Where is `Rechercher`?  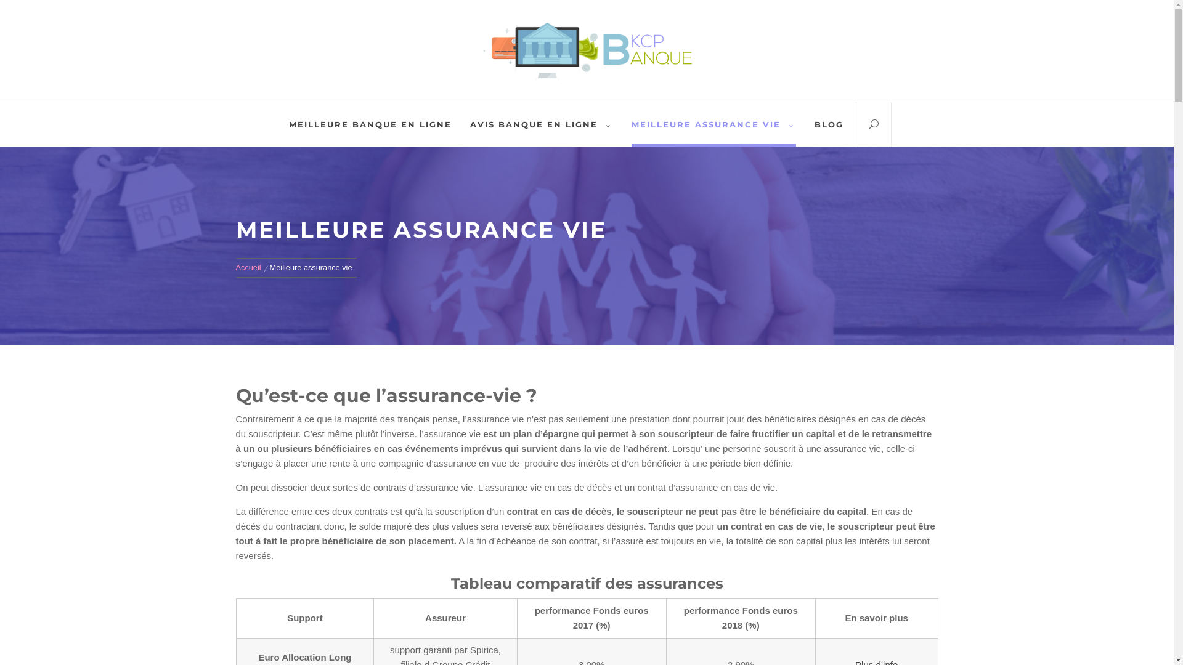 Rechercher is located at coordinates (648, 331).